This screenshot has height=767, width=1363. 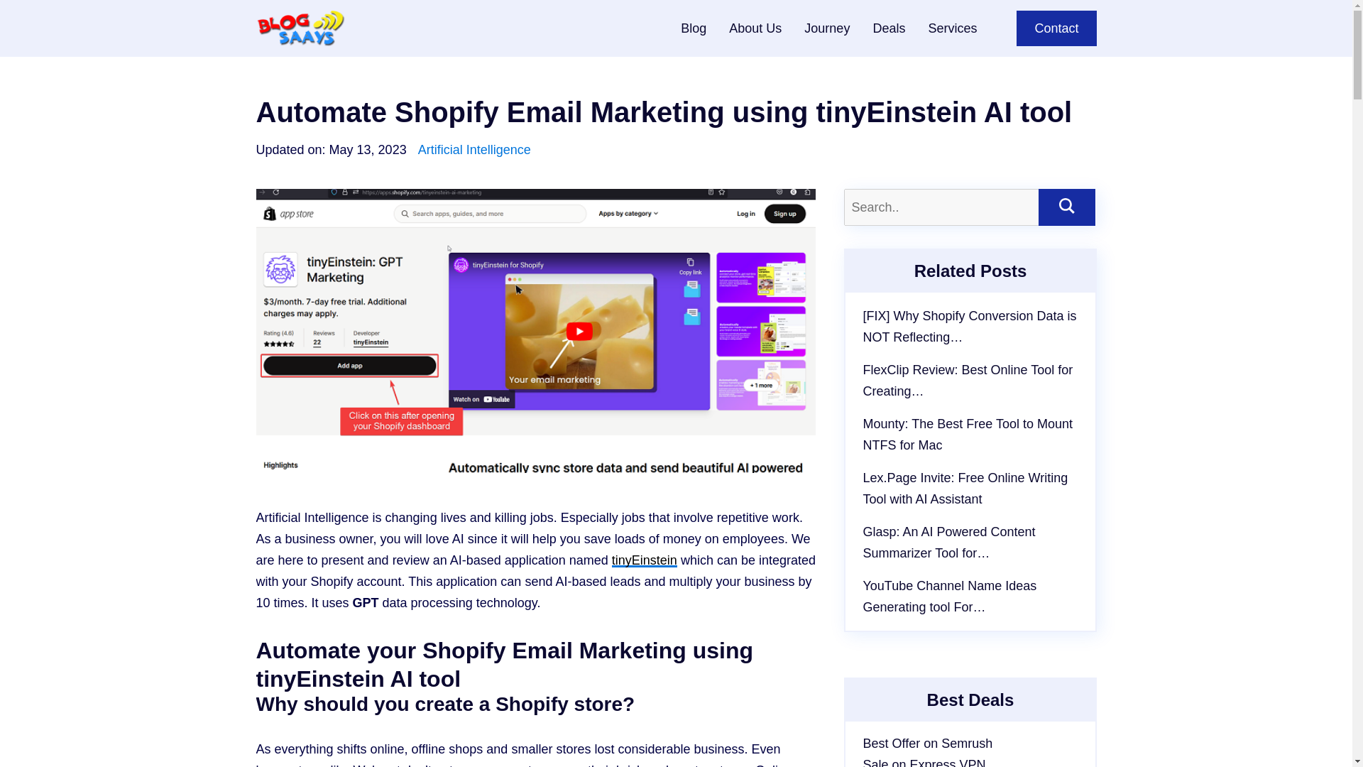 What do you see at coordinates (704, 28) in the screenshot?
I see `Blog` at bounding box center [704, 28].